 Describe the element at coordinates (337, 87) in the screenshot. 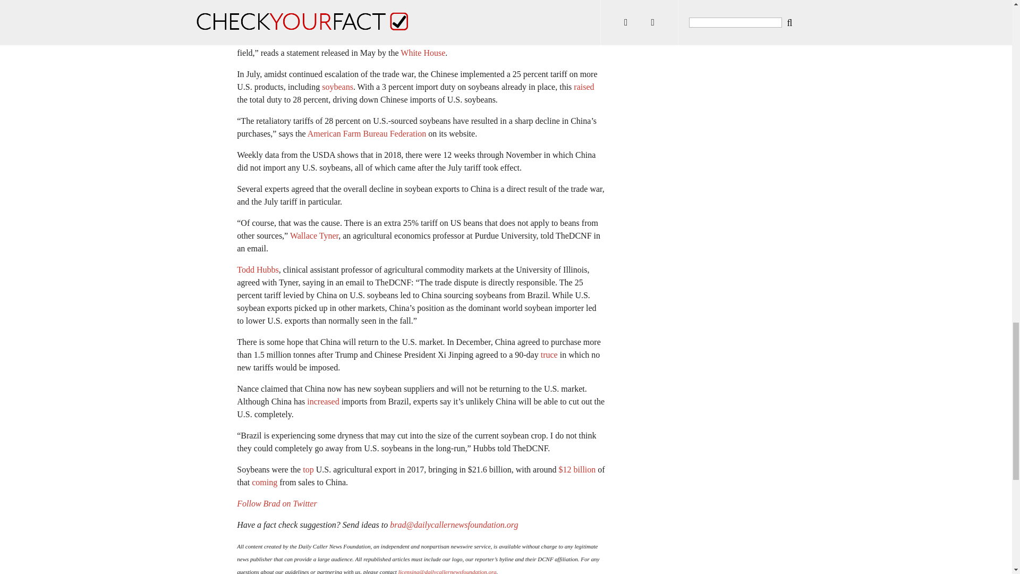

I see `soybeans` at that location.